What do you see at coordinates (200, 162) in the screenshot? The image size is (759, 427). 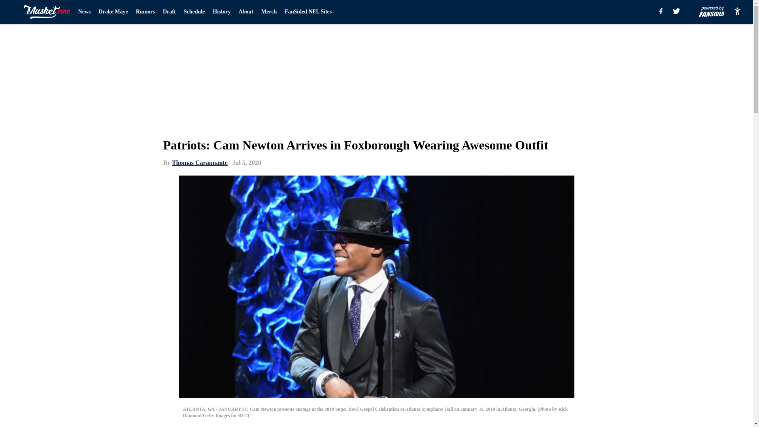 I see `Thomas Carannante` at bounding box center [200, 162].